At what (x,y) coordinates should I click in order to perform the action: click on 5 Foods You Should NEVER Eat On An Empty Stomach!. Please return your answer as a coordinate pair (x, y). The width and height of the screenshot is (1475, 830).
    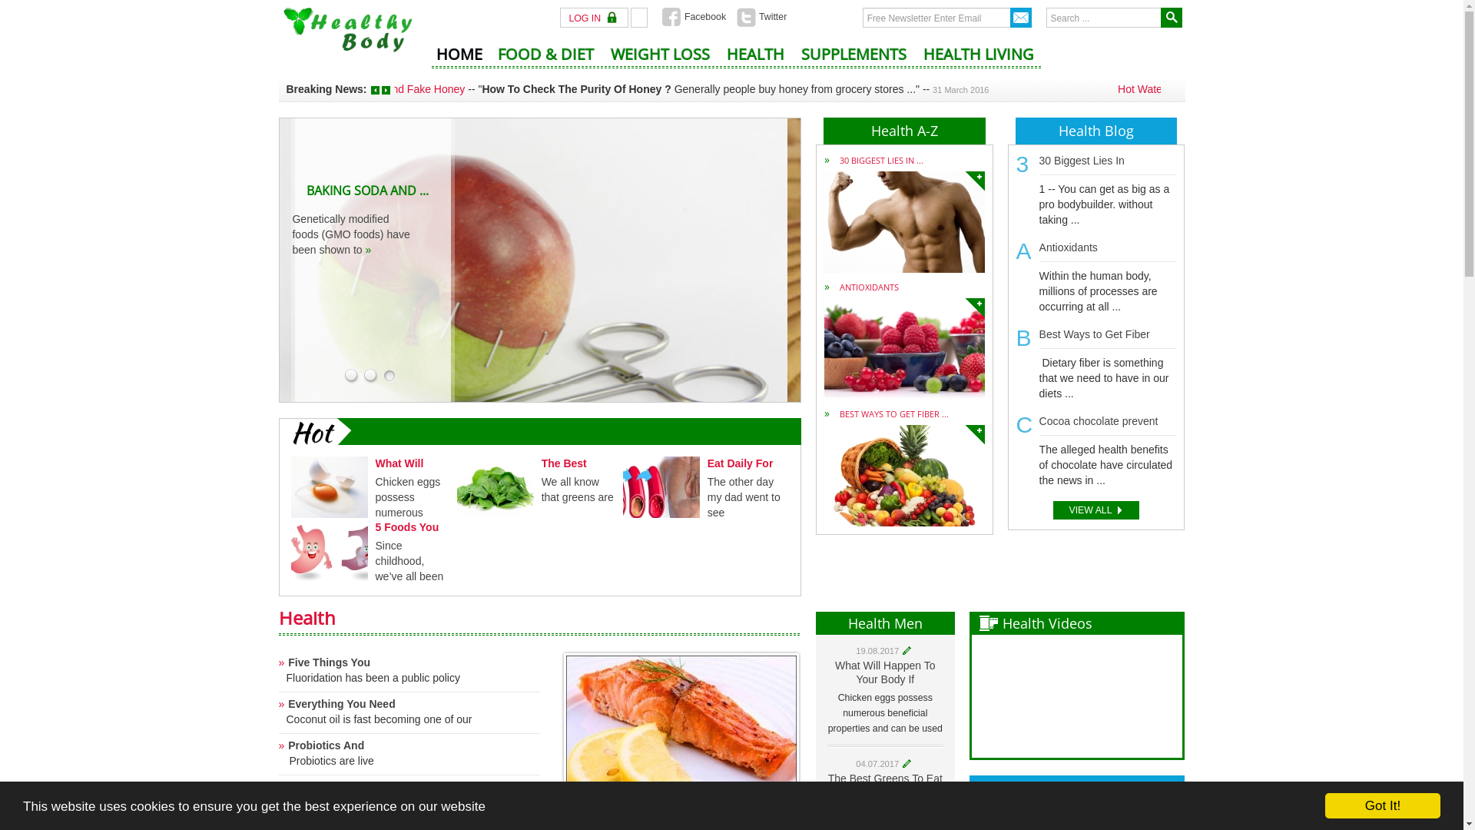
    Looking at the image, I should click on (329, 551).